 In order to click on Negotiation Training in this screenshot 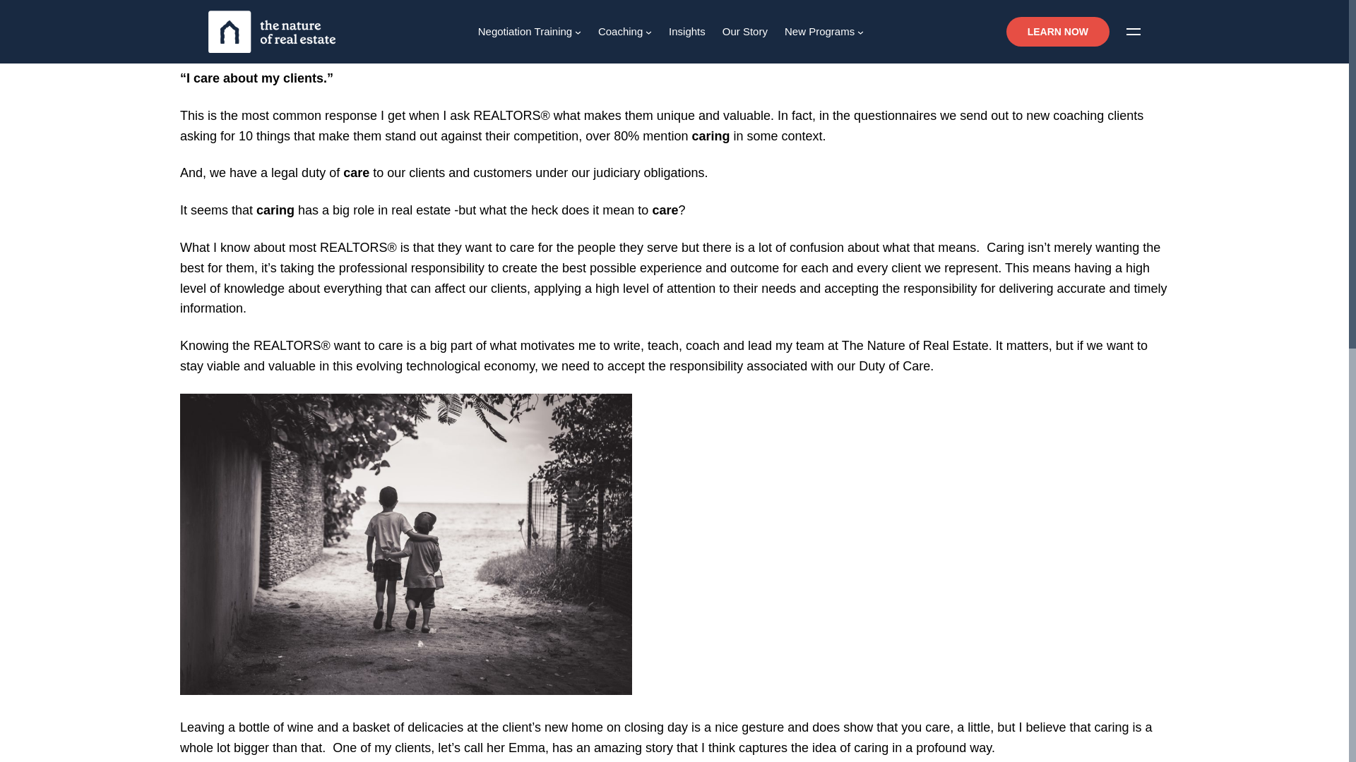, I will do `click(525, 32)`.